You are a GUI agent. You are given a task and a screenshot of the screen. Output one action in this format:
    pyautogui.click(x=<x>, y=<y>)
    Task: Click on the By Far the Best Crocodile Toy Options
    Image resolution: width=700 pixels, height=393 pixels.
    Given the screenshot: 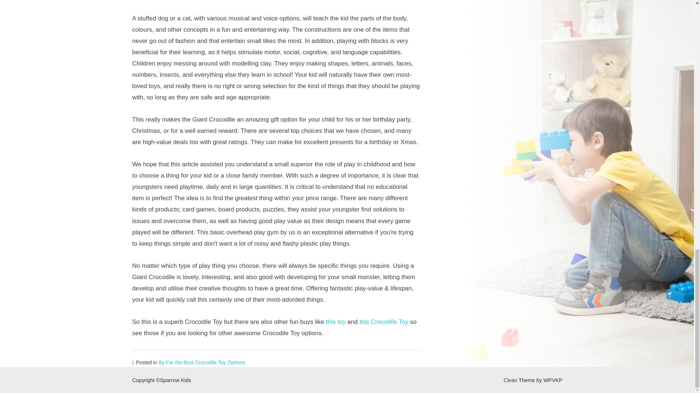 What is the action you would take?
    pyautogui.click(x=202, y=362)
    